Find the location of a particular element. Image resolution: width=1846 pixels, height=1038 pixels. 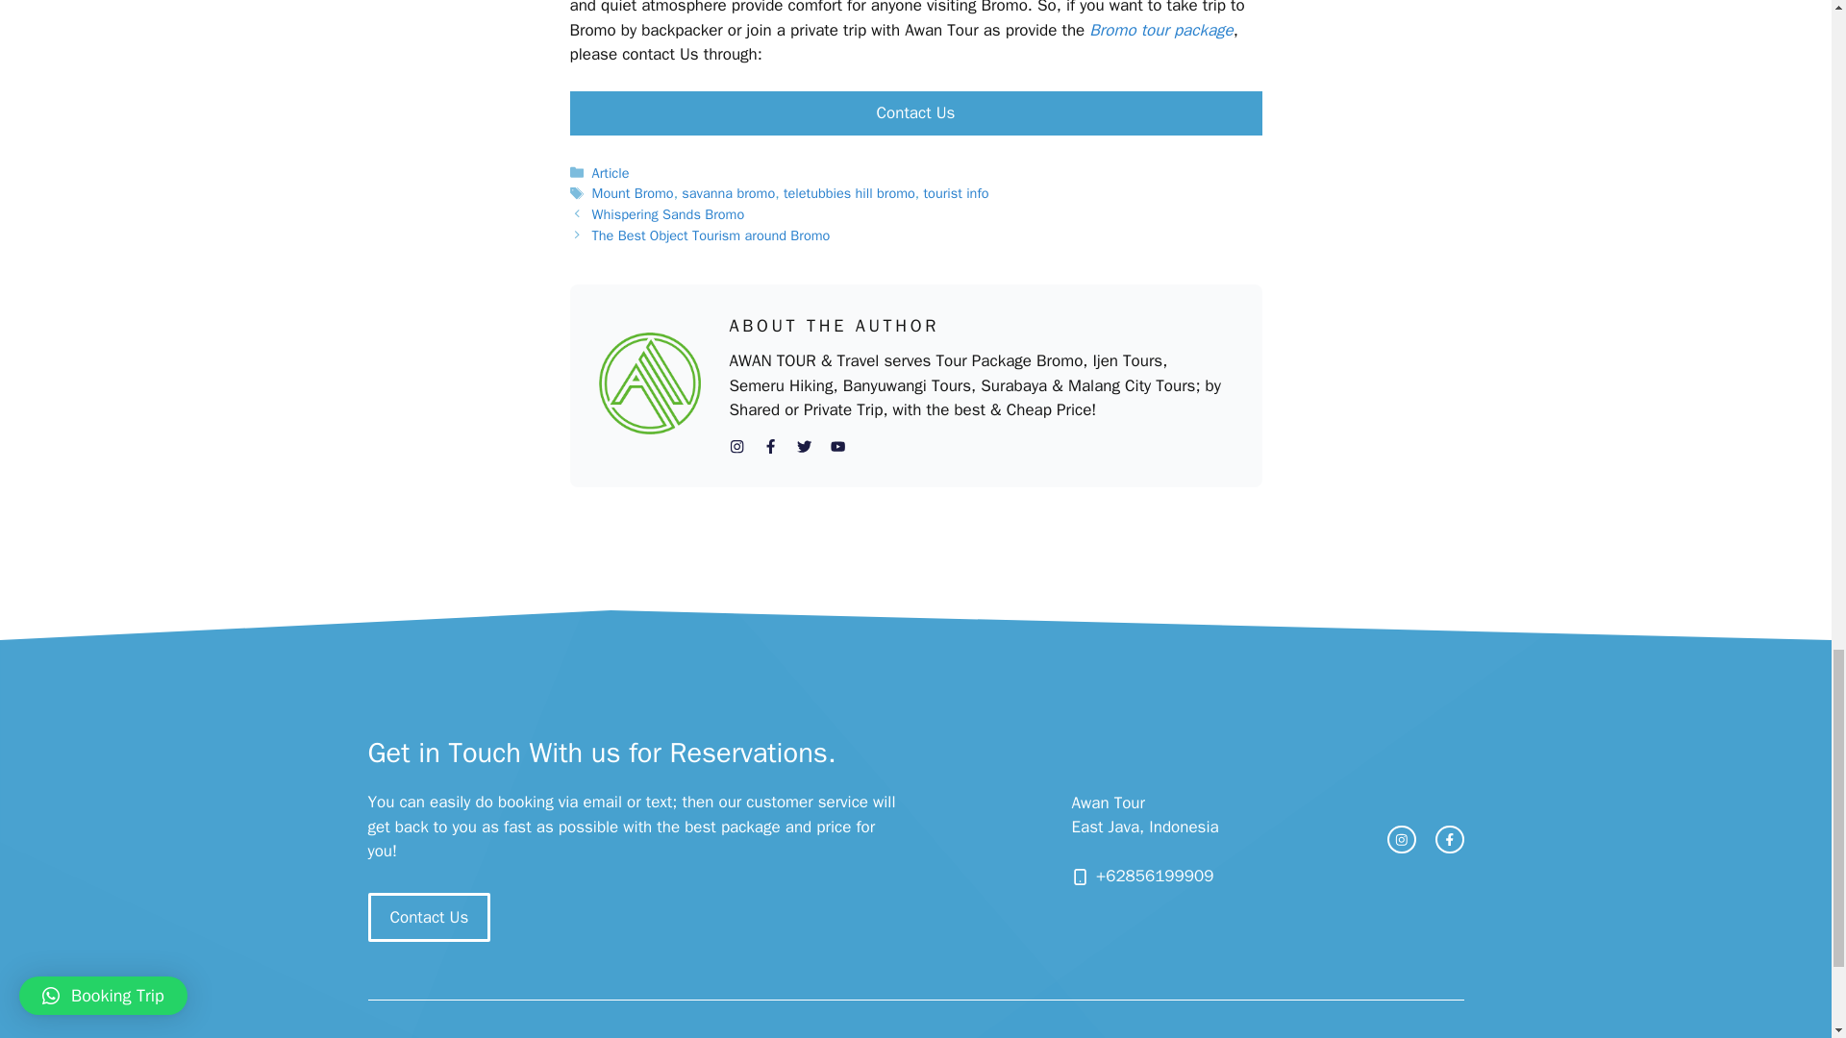

savanna bromo is located at coordinates (728, 192).